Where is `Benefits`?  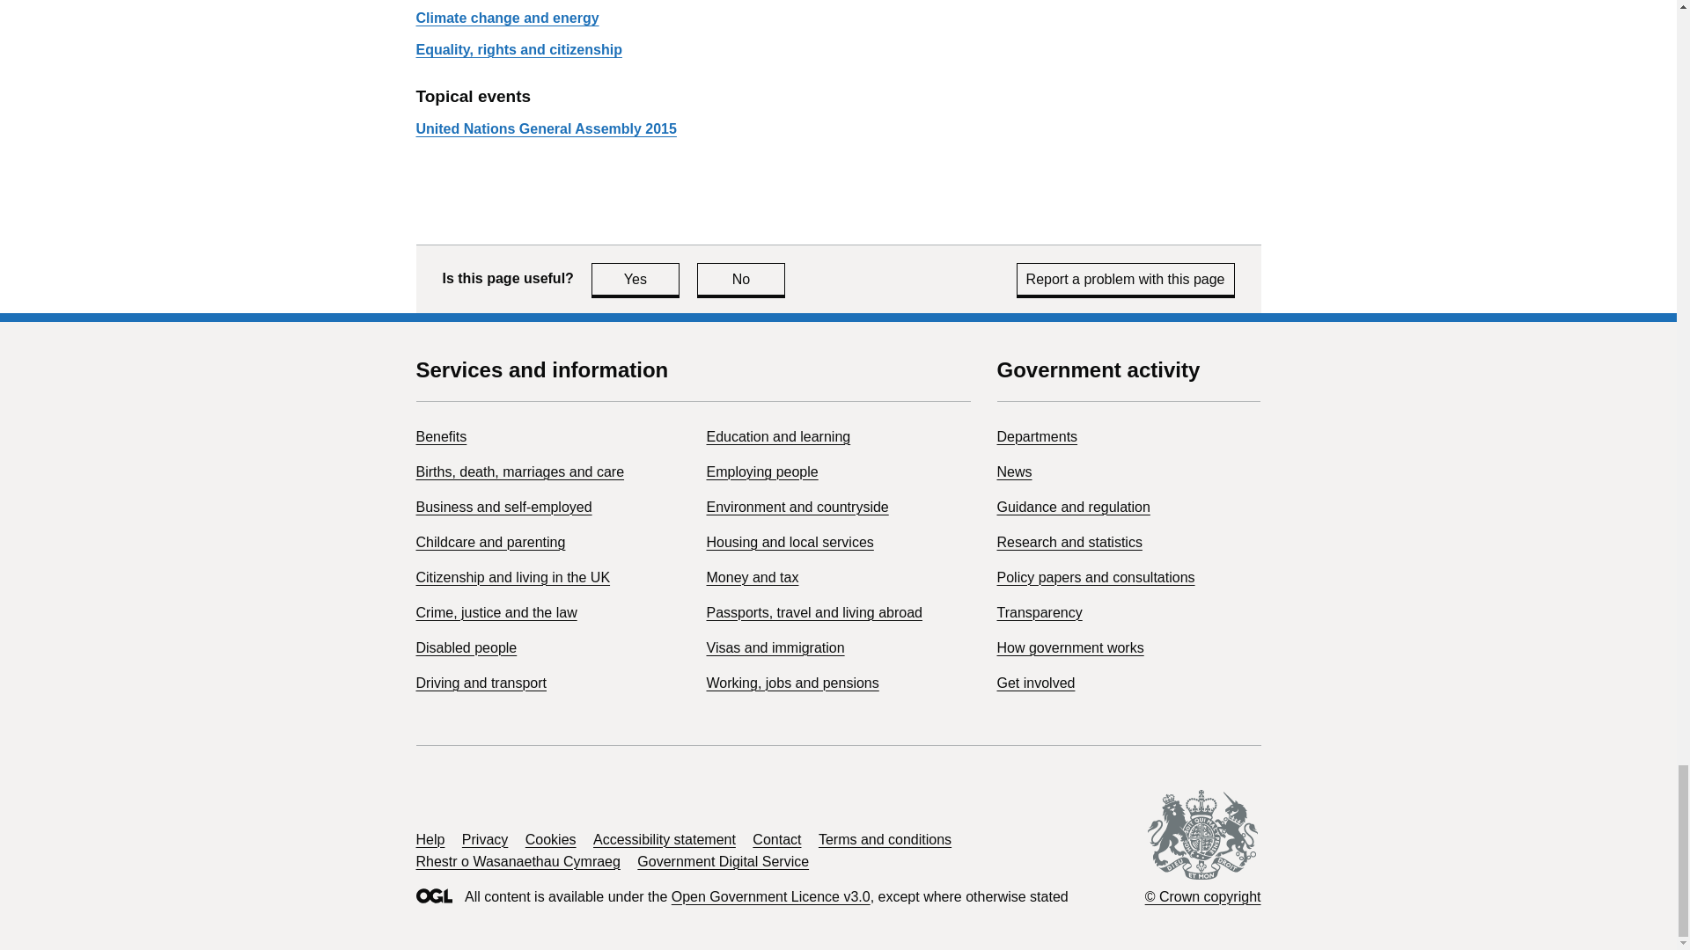 Benefits is located at coordinates (778, 436).